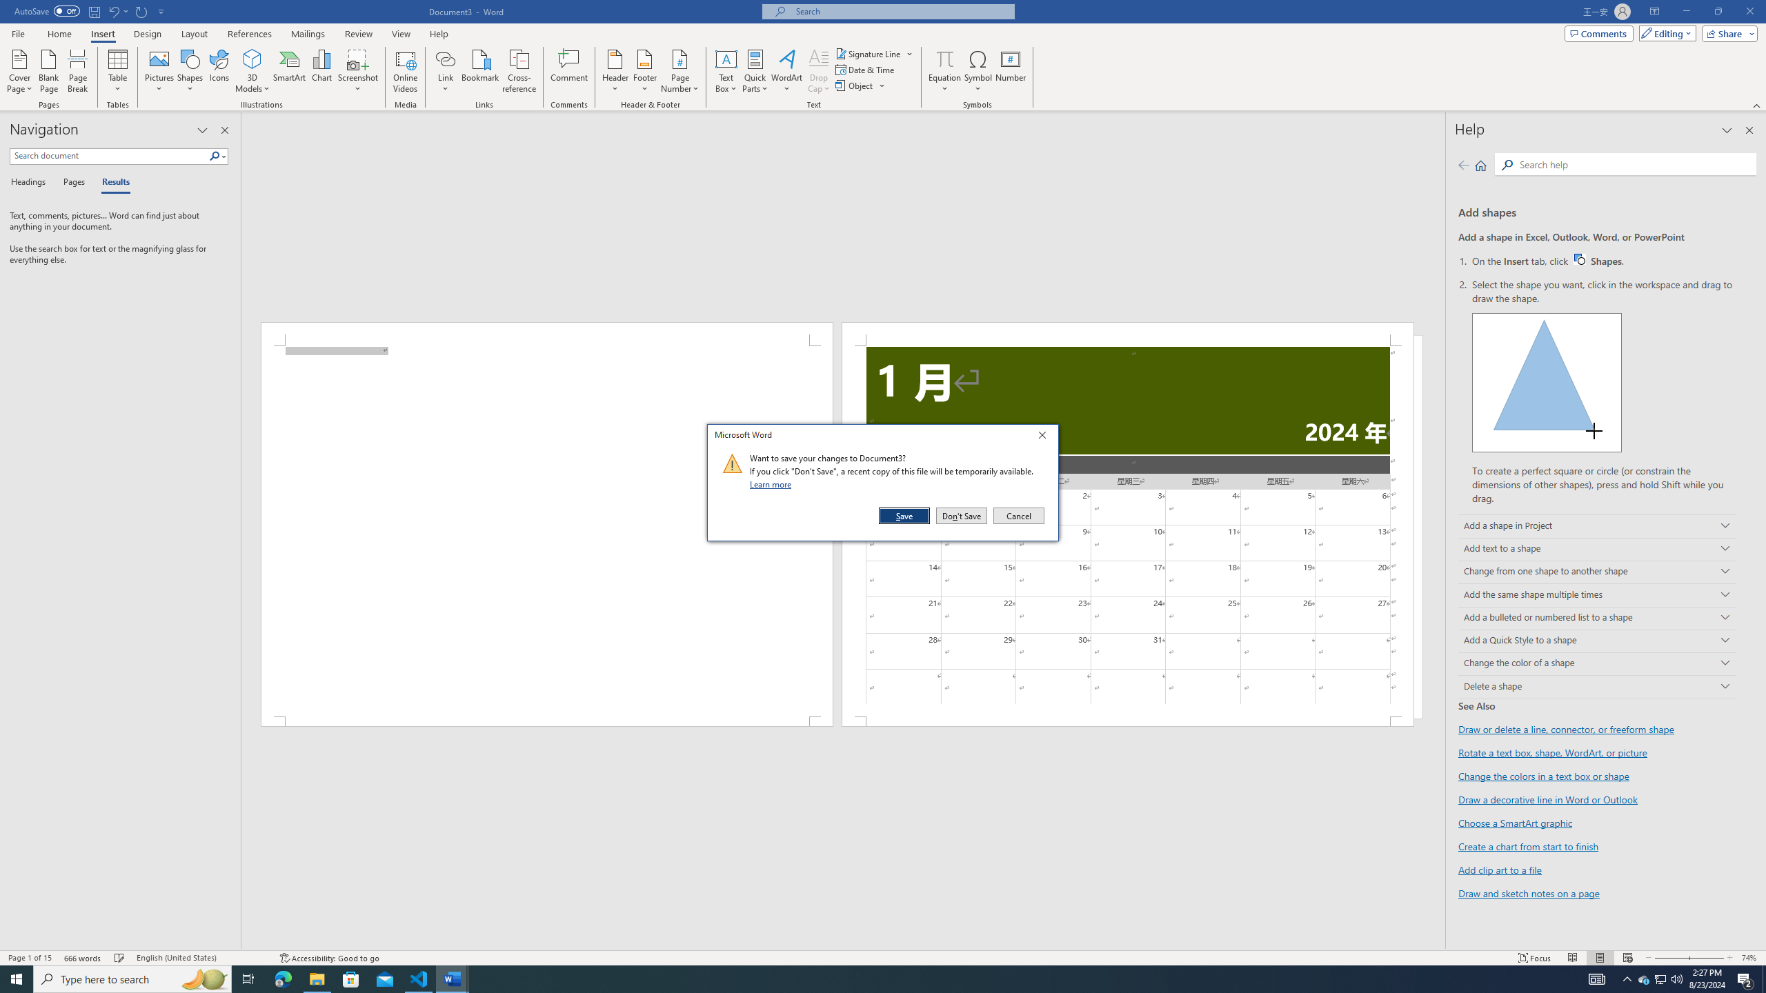  What do you see at coordinates (59, 34) in the screenshot?
I see `Home` at bounding box center [59, 34].